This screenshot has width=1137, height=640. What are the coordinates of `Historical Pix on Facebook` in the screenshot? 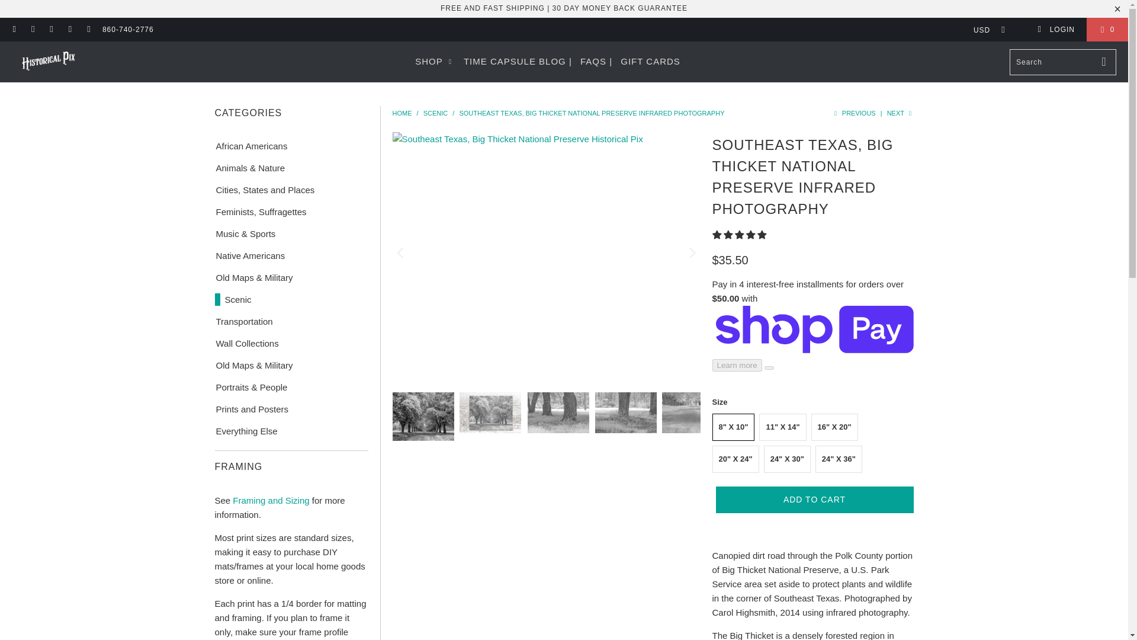 It's located at (14, 30).